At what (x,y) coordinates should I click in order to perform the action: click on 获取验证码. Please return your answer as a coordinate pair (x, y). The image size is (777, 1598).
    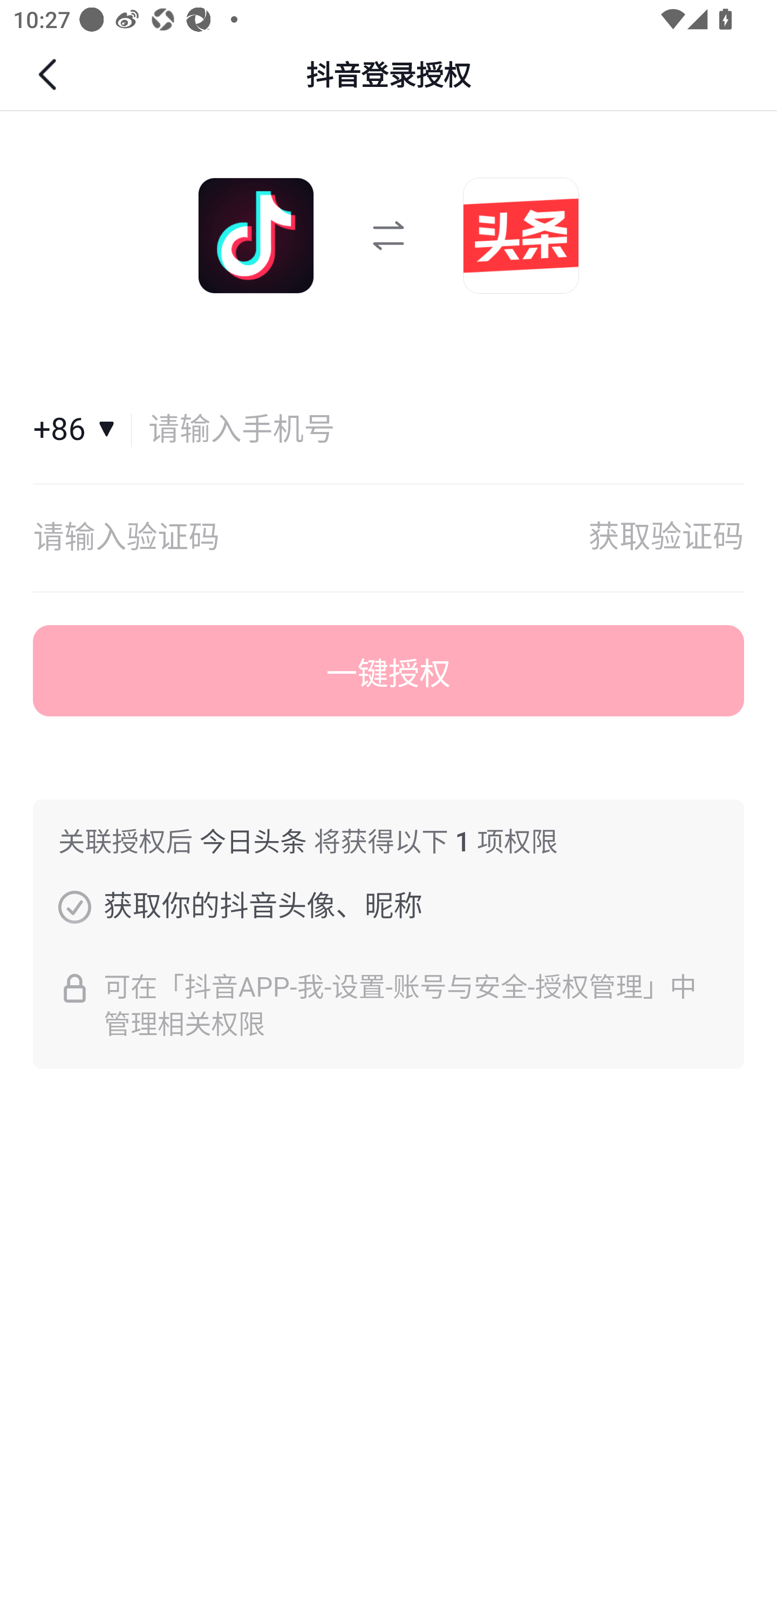
    Looking at the image, I should click on (666, 538).